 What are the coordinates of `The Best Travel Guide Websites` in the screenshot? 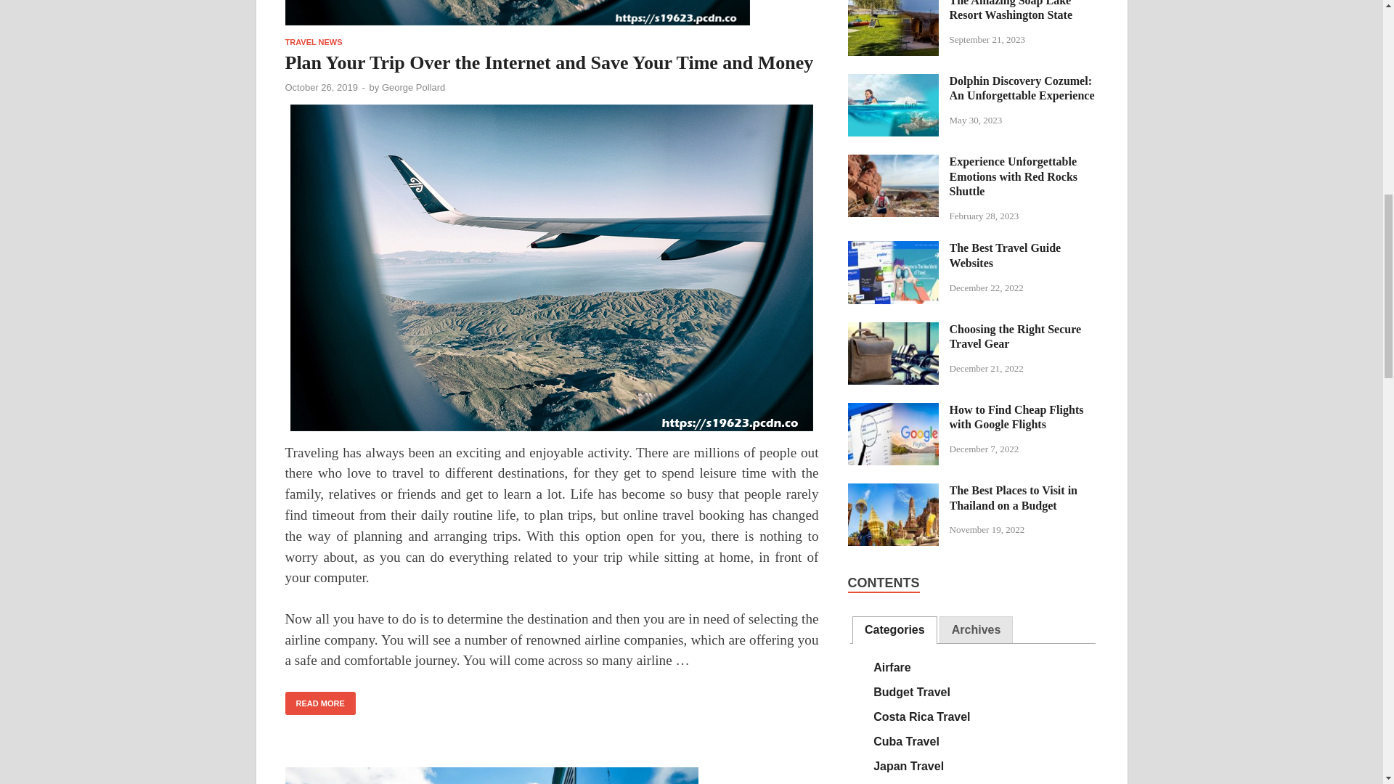 It's located at (893, 249).